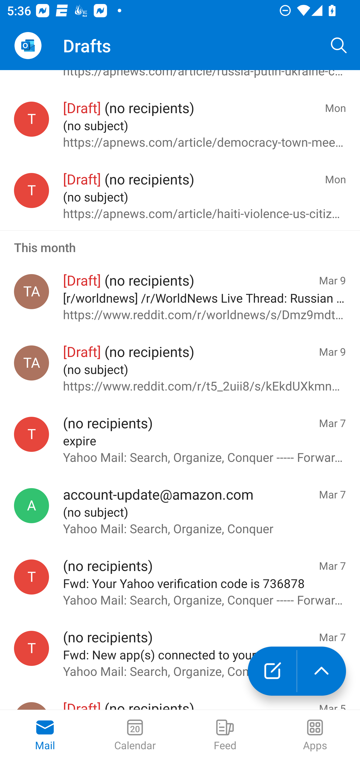 This screenshot has height=761, width=360. Describe the element at coordinates (28, 46) in the screenshot. I see `Open Navigation Drawer` at that location.